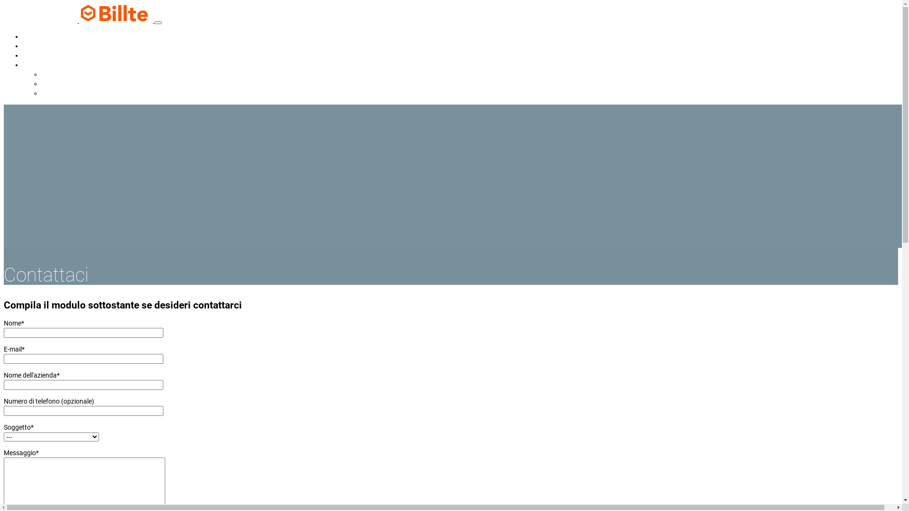  Describe the element at coordinates (38, 46) in the screenshot. I see `Contattaci` at that location.